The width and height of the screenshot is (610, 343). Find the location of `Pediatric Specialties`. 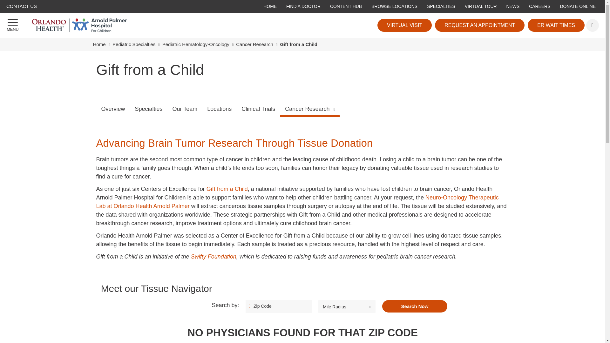

Pediatric Specialties is located at coordinates (134, 44).